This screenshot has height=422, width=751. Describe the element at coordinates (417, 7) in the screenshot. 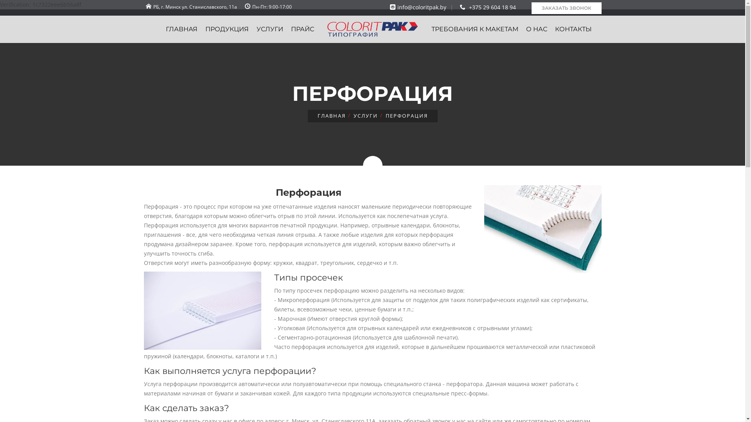

I see `info@coloritpak.by` at that location.